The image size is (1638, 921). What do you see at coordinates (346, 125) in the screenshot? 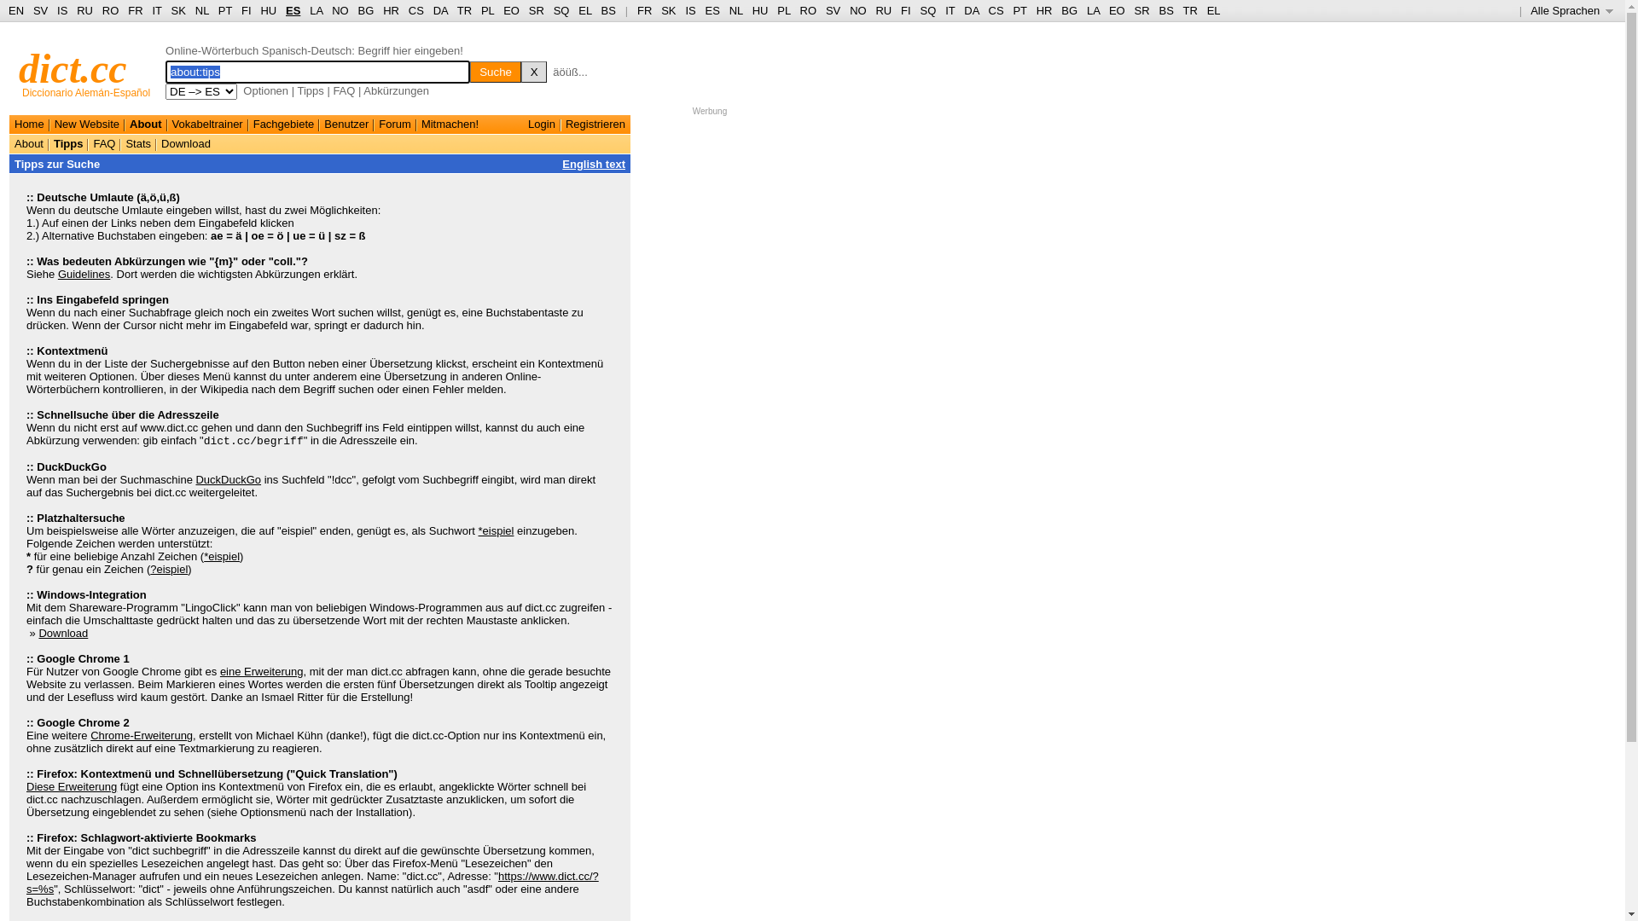
I see `Benutzer` at bounding box center [346, 125].